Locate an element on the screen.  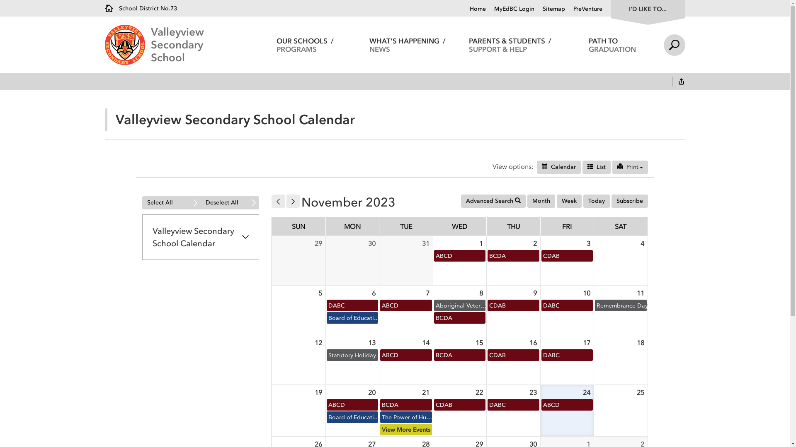
I'D LIKE TO... is located at coordinates (648, 8).